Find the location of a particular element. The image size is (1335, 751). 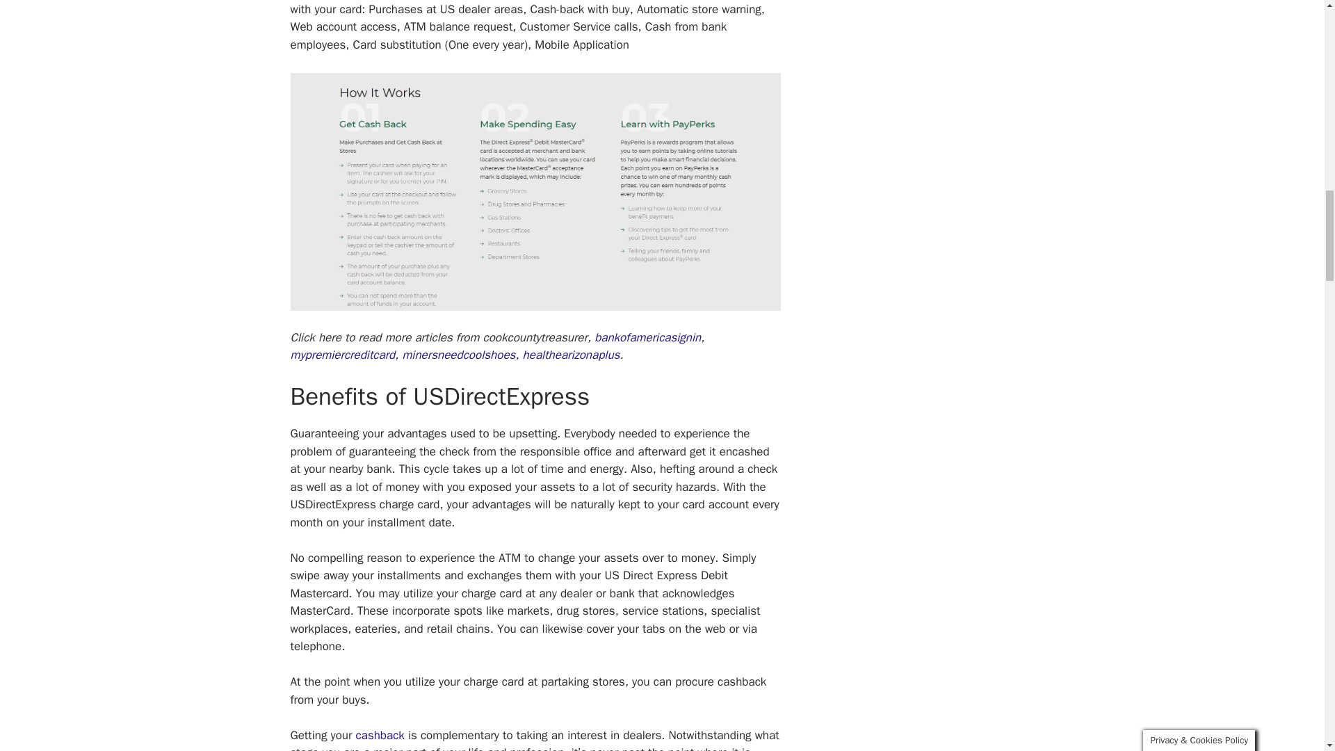

cashback is located at coordinates (380, 735).